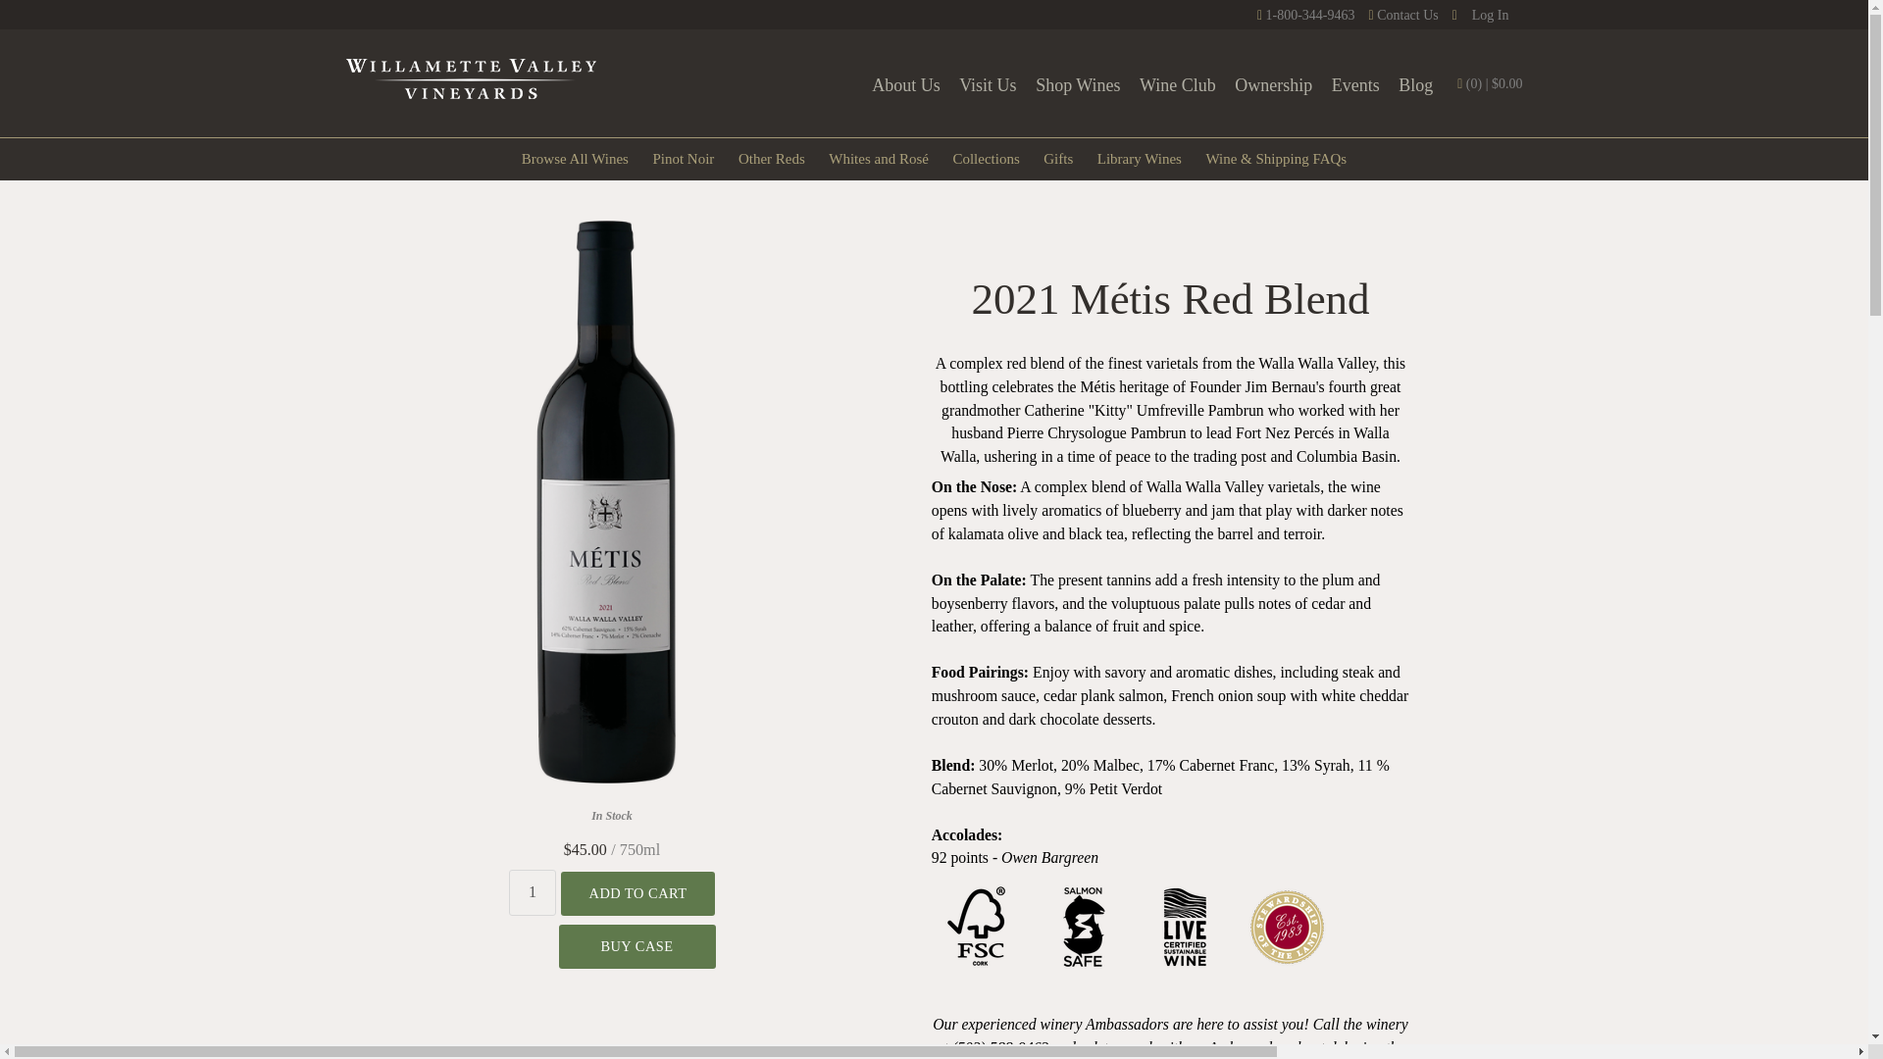 The image size is (1883, 1059). Describe the element at coordinates (1286, 969) in the screenshot. I see `Stewardship-of-the-Land` at that location.